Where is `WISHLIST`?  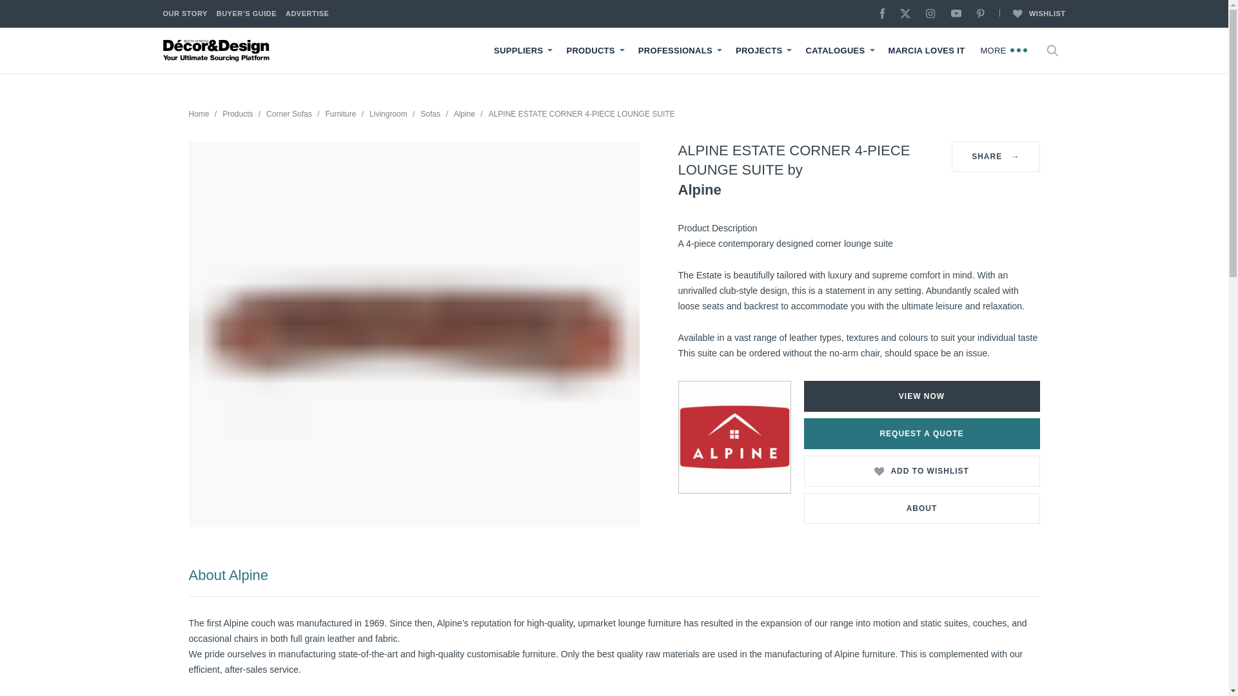 WISHLIST is located at coordinates (1032, 14).